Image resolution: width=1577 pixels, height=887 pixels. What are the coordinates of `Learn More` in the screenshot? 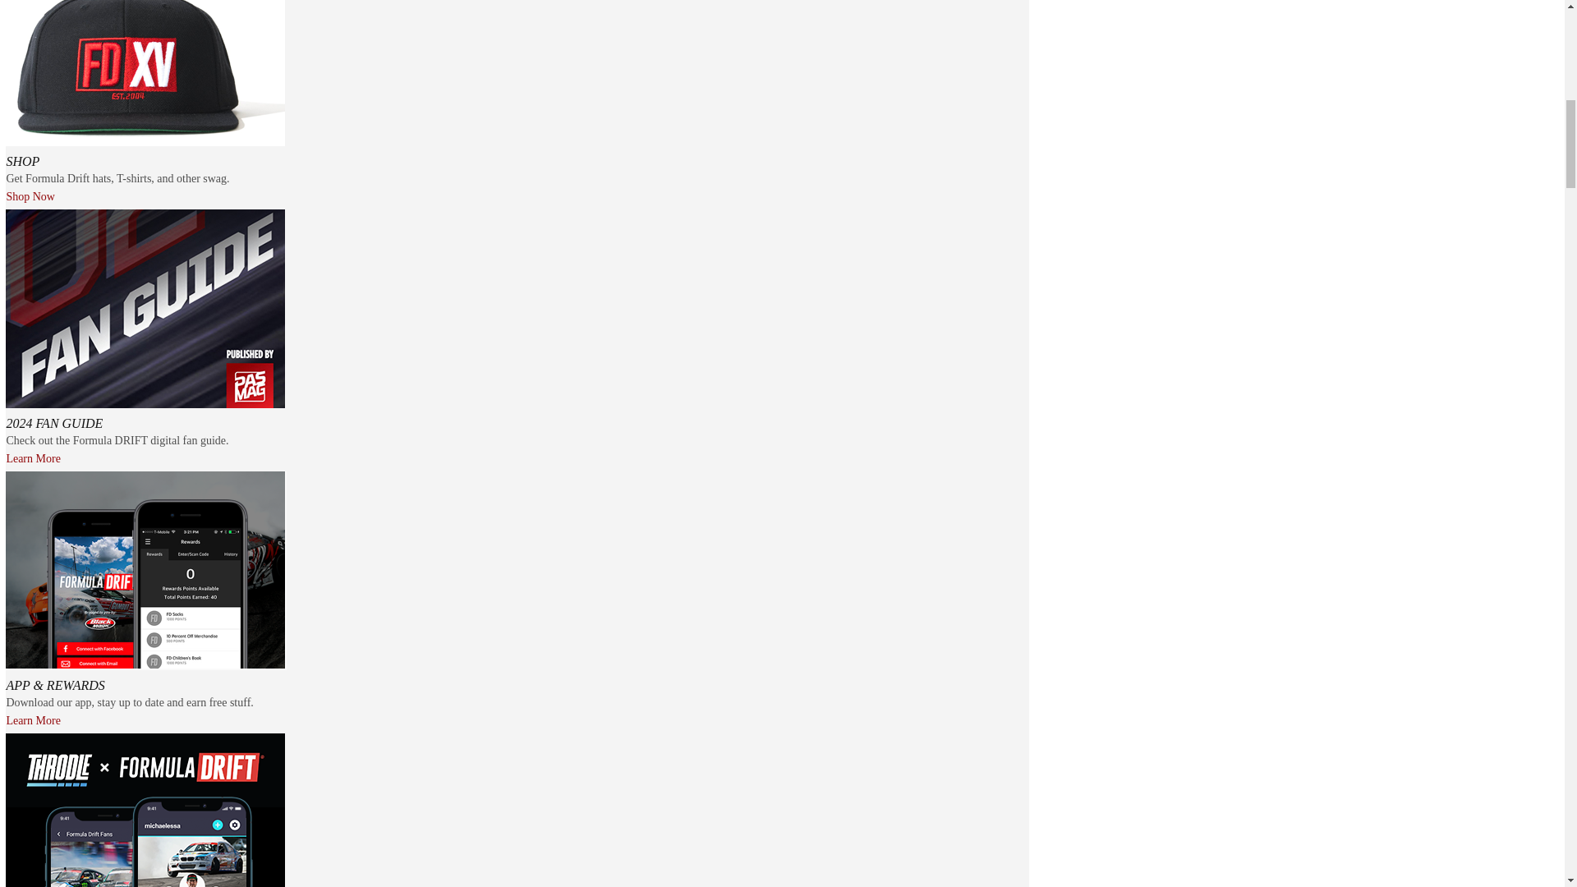 It's located at (33, 458).